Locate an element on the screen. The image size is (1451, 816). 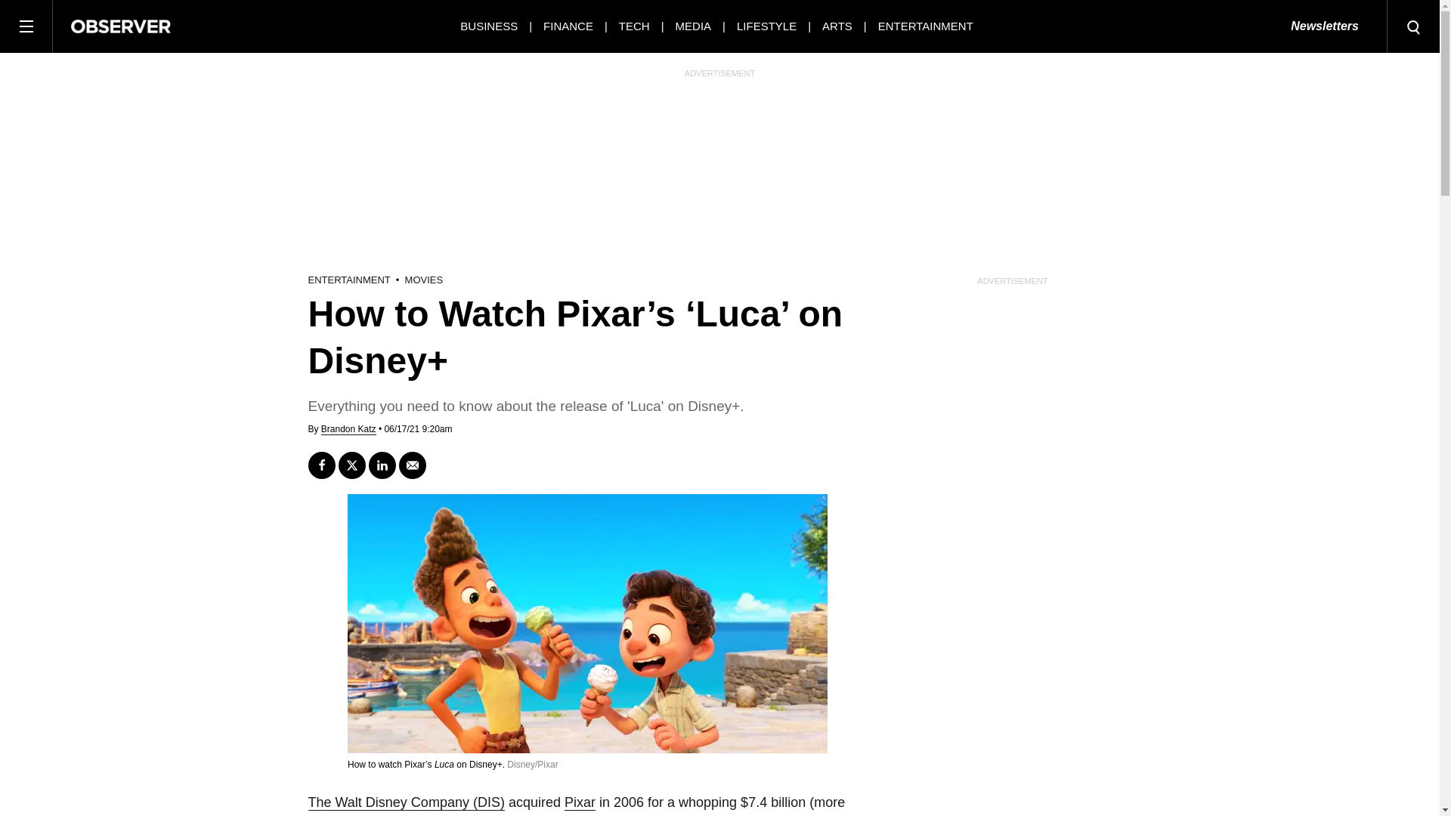
ENTERTAINMENT is located at coordinates (925, 26).